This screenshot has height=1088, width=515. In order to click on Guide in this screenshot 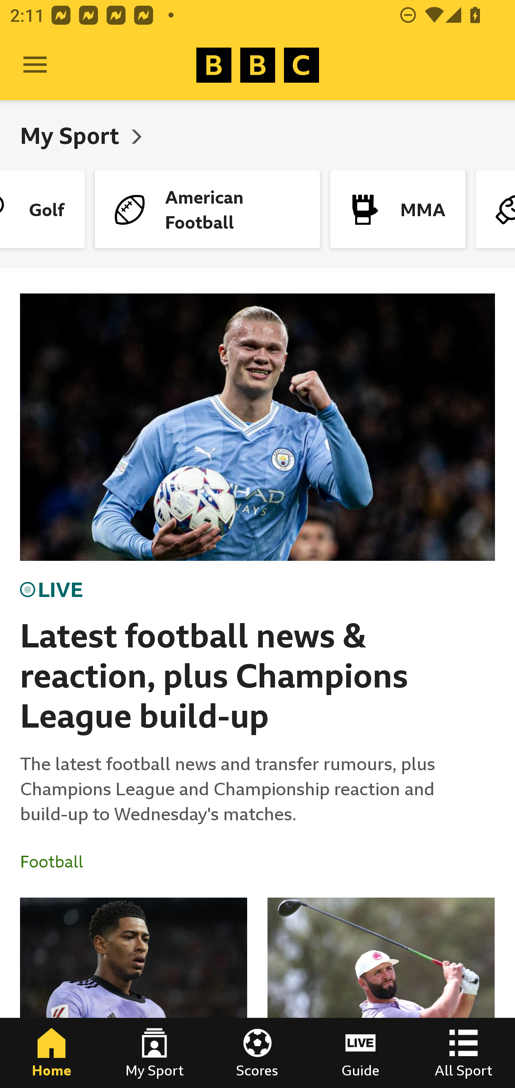, I will do `click(360, 1053)`.